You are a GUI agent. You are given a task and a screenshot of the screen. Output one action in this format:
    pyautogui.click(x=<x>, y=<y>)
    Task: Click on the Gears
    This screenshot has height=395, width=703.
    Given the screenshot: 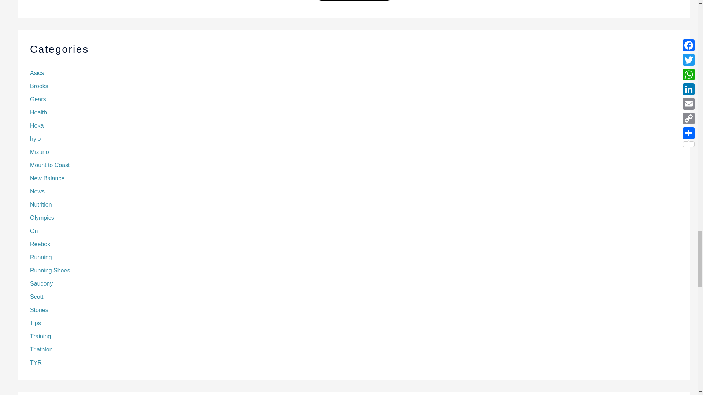 What is the action you would take?
    pyautogui.click(x=38, y=99)
    